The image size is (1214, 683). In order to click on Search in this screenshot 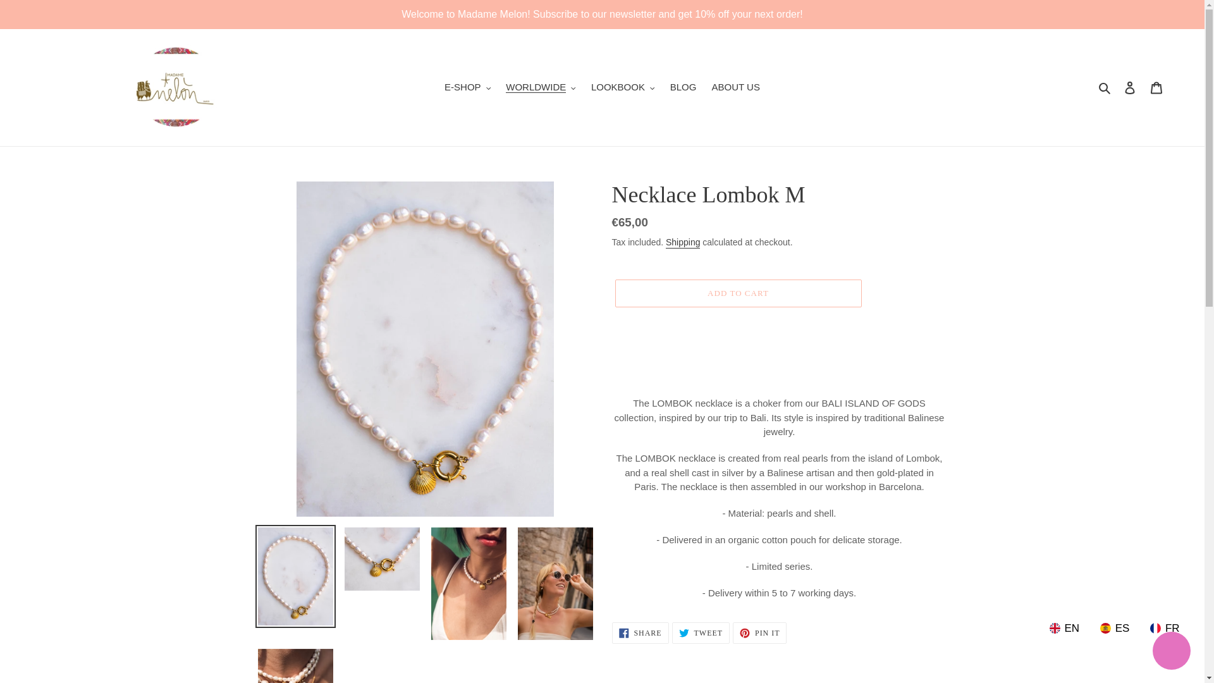, I will do `click(1105, 87)`.